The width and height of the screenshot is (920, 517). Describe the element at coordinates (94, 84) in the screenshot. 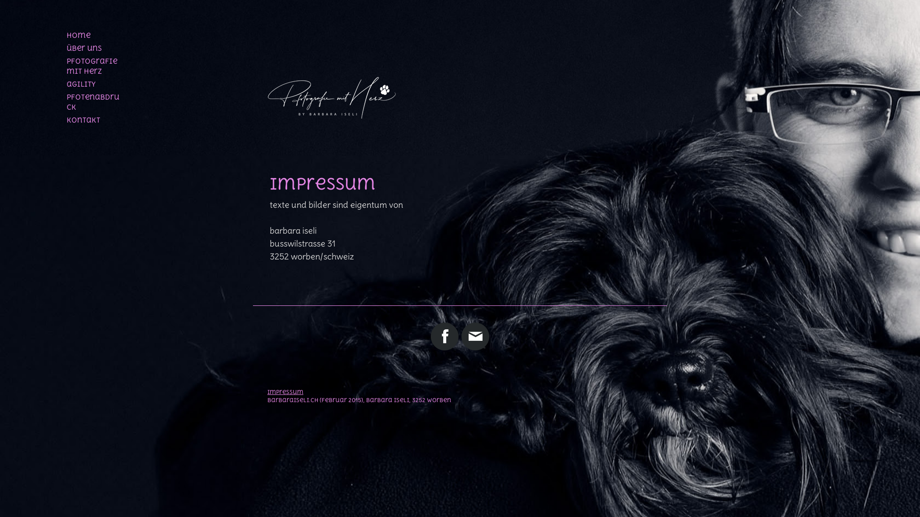

I see `agility` at that location.